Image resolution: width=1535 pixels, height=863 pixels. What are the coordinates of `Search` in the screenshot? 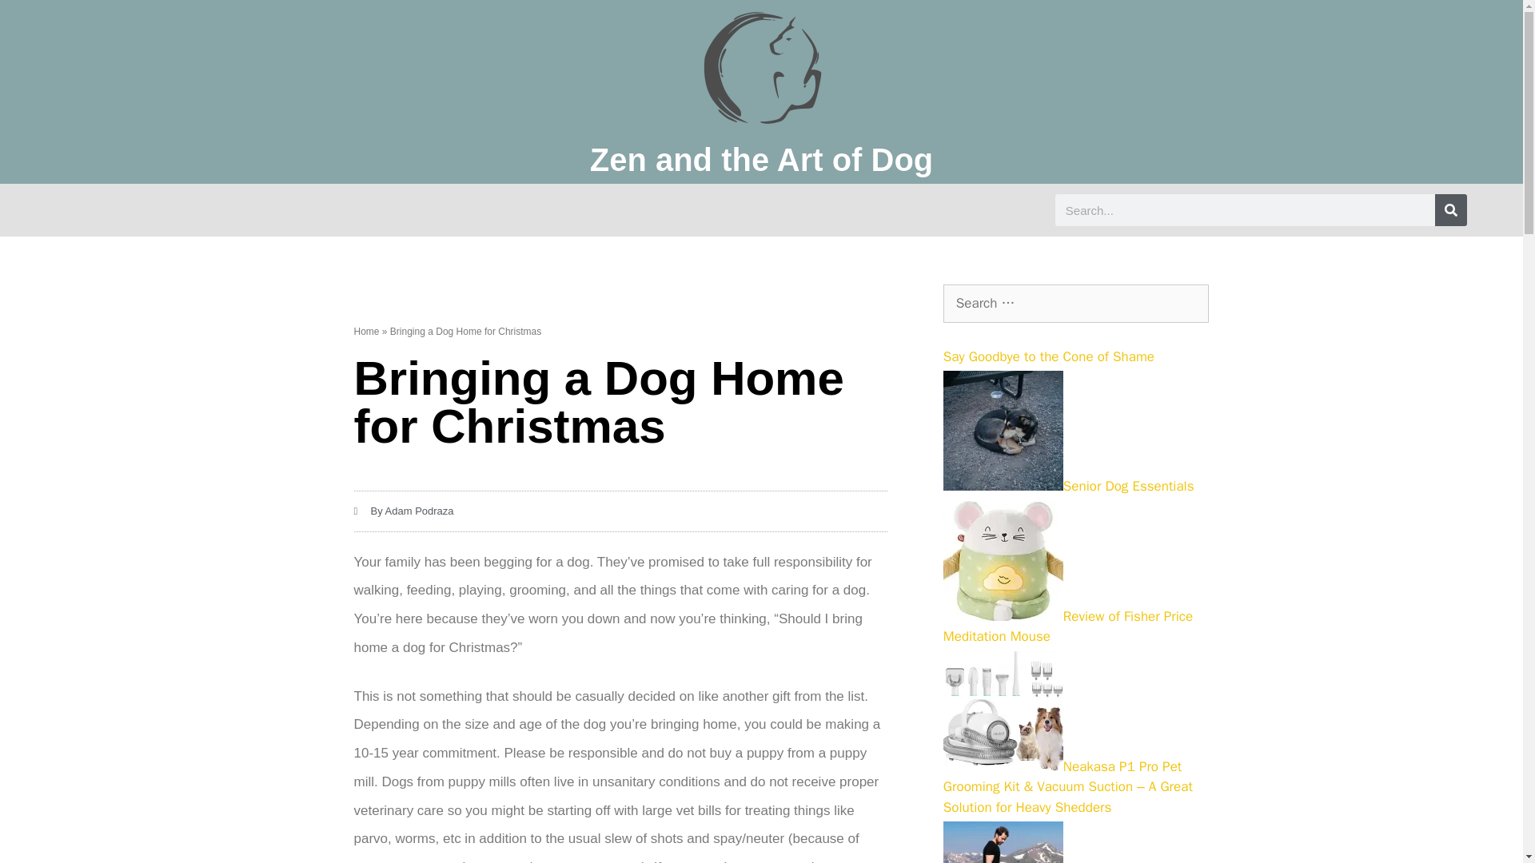 It's located at (38, 19).